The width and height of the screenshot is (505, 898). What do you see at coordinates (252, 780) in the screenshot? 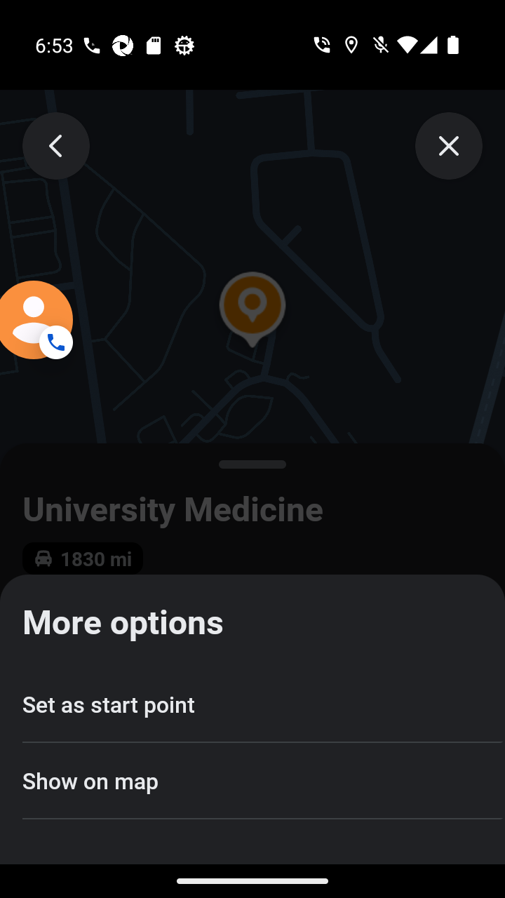
I see `Show on map ACTION_CELL_TEXT` at bounding box center [252, 780].